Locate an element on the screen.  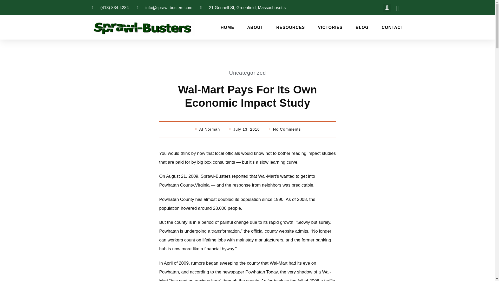
July 13, 2010 is located at coordinates (244, 129).